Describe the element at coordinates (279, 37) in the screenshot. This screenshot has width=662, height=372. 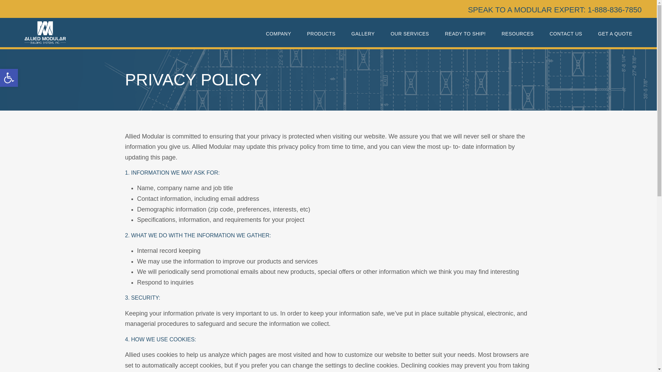
I see `COMPANY` at that location.